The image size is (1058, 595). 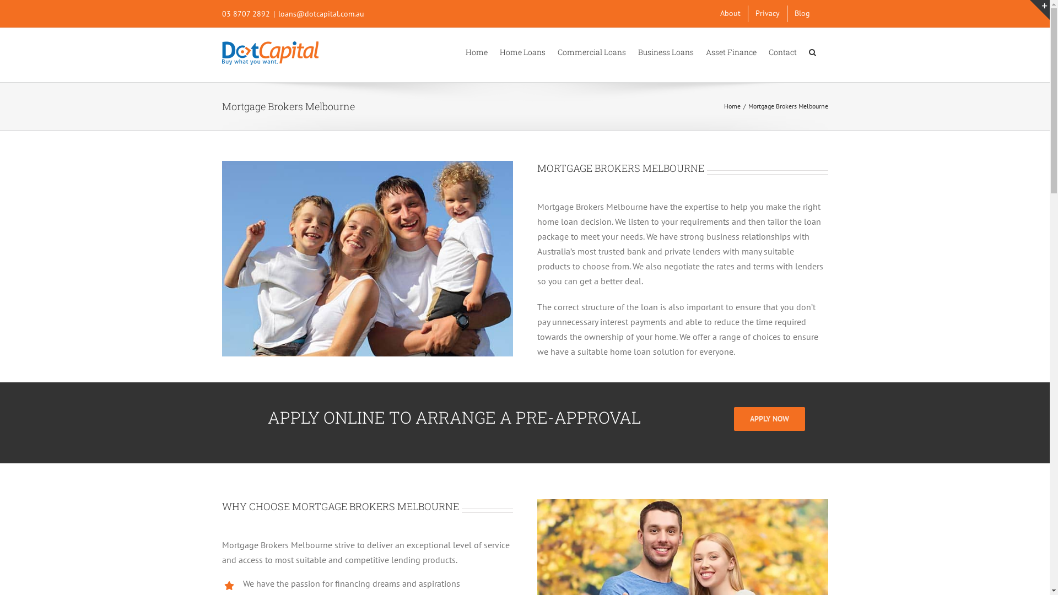 What do you see at coordinates (731, 14) in the screenshot?
I see `About` at bounding box center [731, 14].